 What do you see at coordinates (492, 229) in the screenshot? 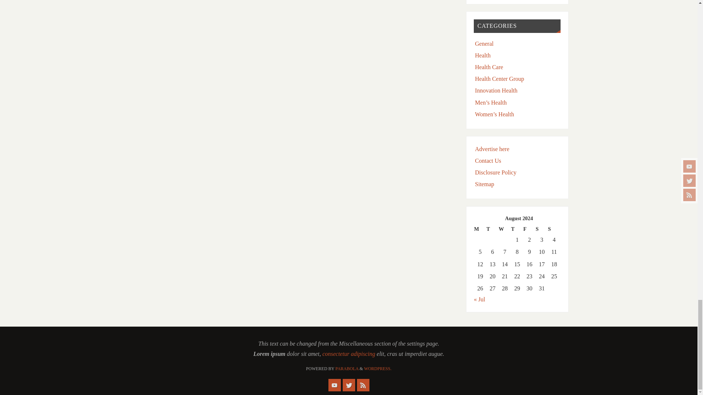
I see `Tuesday` at bounding box center [492, 229].